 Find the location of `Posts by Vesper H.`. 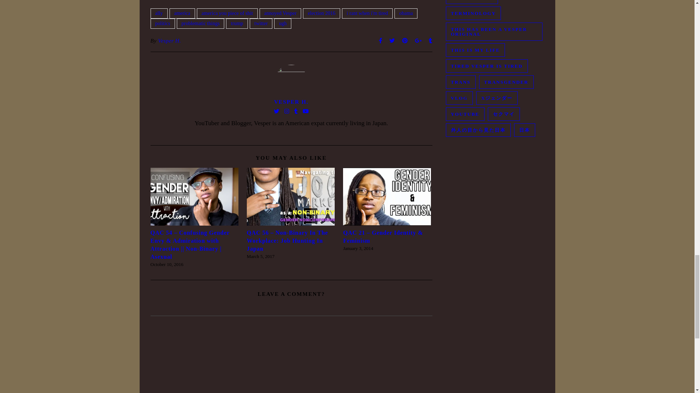

Posts by Vesper H. is located at coordinates (170, 41).